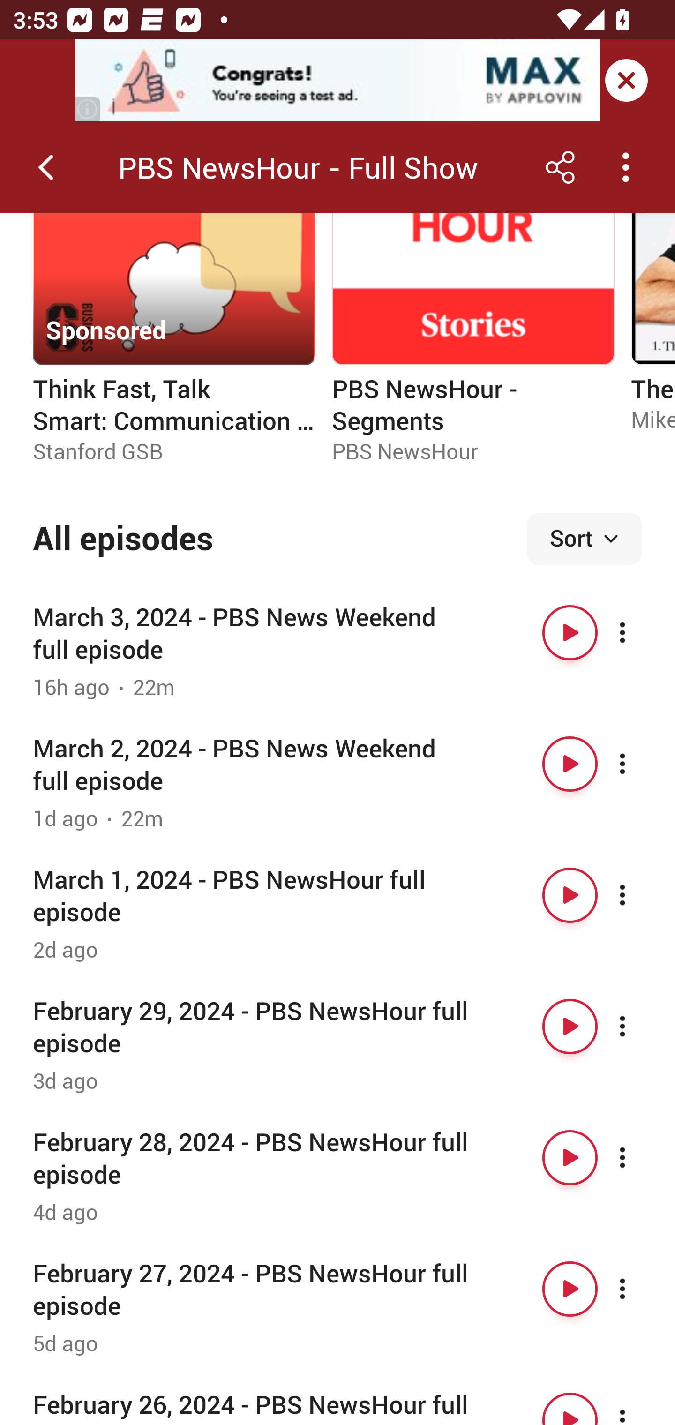 Image resolution: width=675 pixels, height=1425 pixels. Describe the element at coordinates (570, 764) in the screenshot. I see `Play button` at that location.